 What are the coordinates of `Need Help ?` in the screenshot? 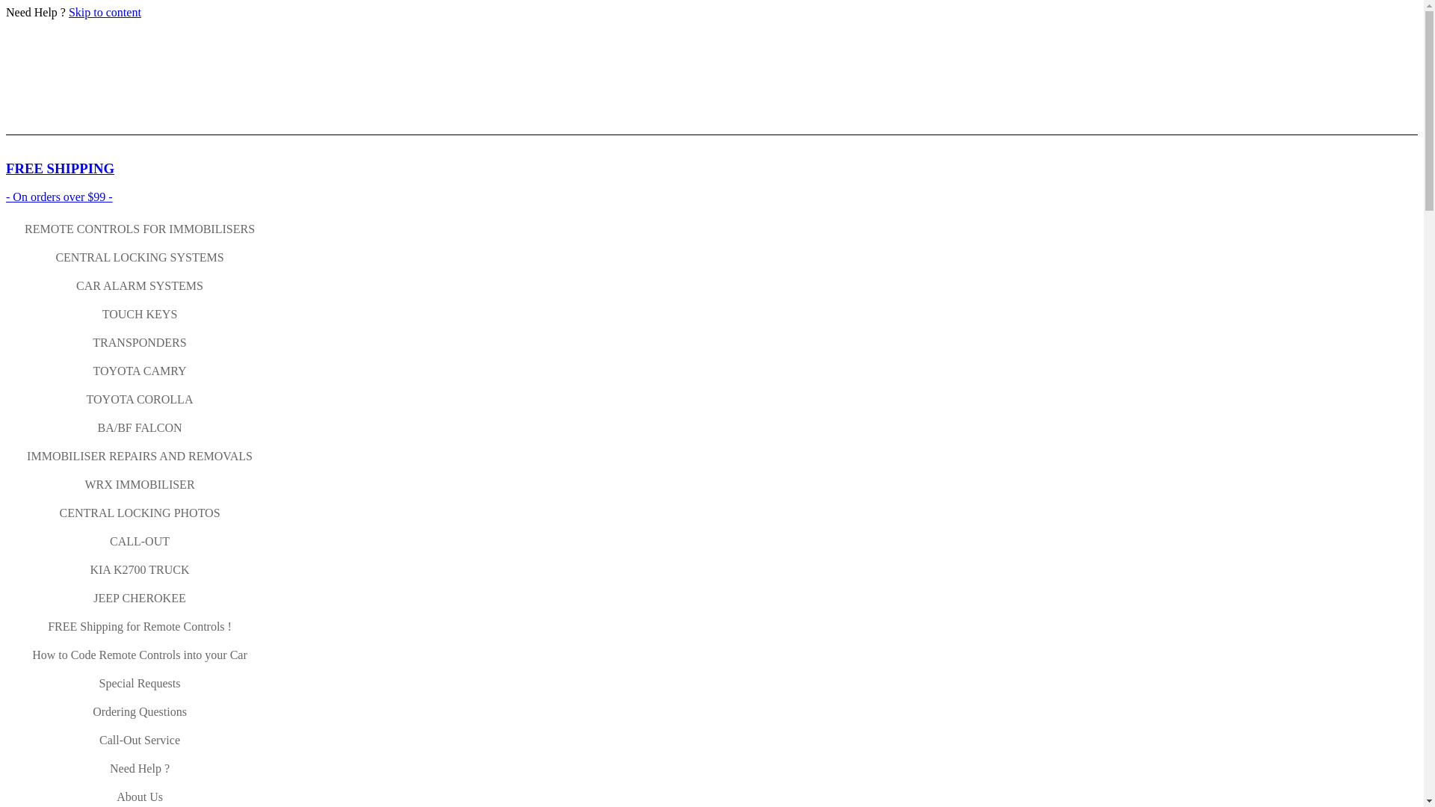 It's located at (140, 769).